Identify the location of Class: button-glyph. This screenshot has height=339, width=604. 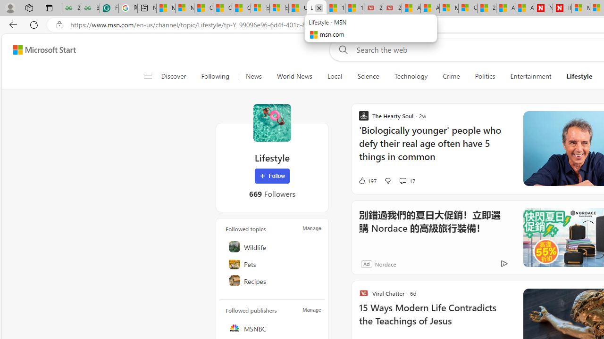
(148, 76).